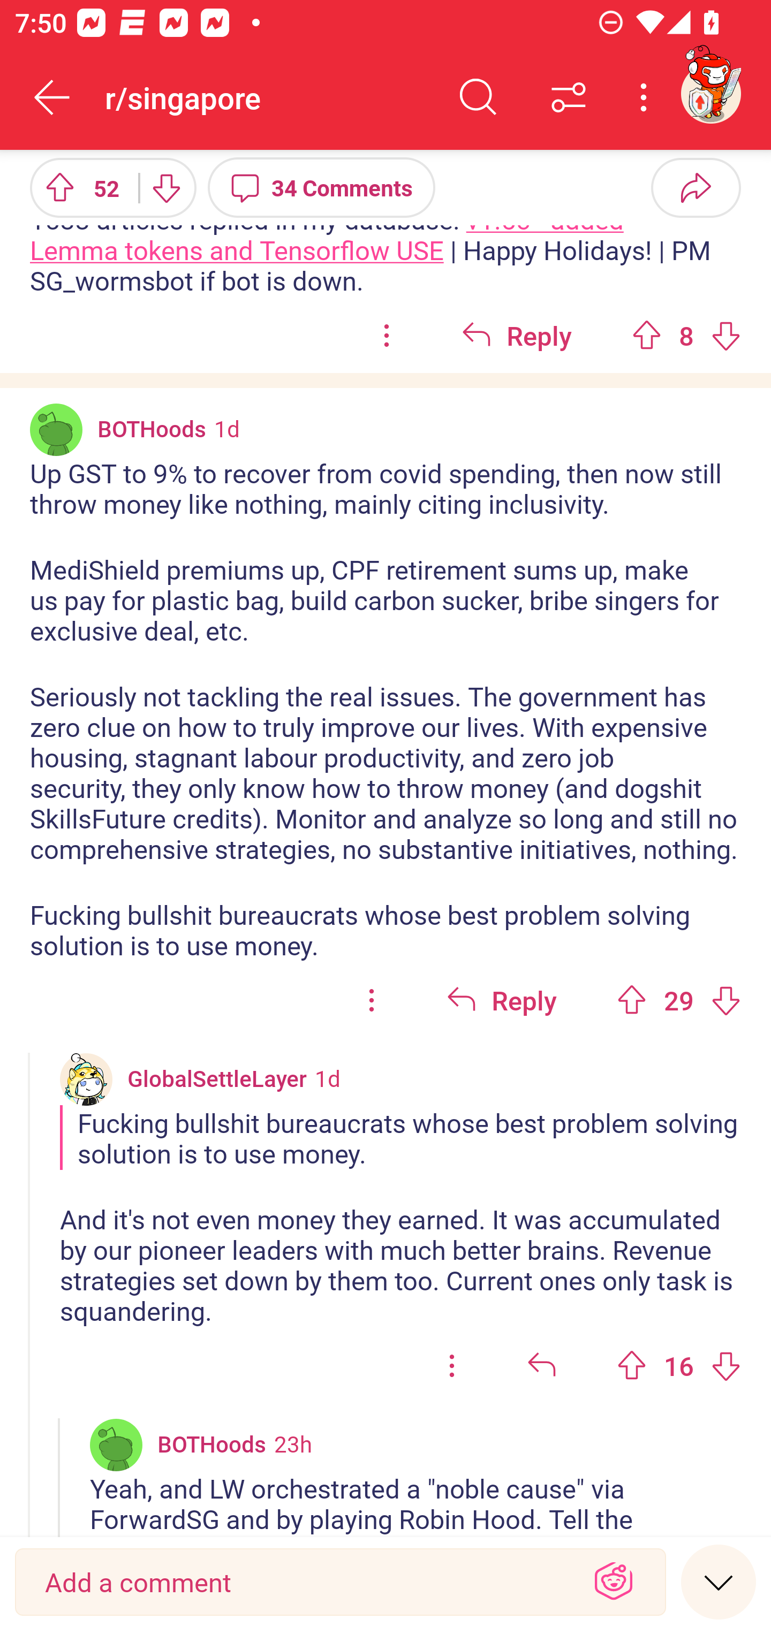 The width and height of the screenshot is (771, 1627). Describe the element at coordinates (501, 1000) in the screenshot. I see `Reply` at that location.